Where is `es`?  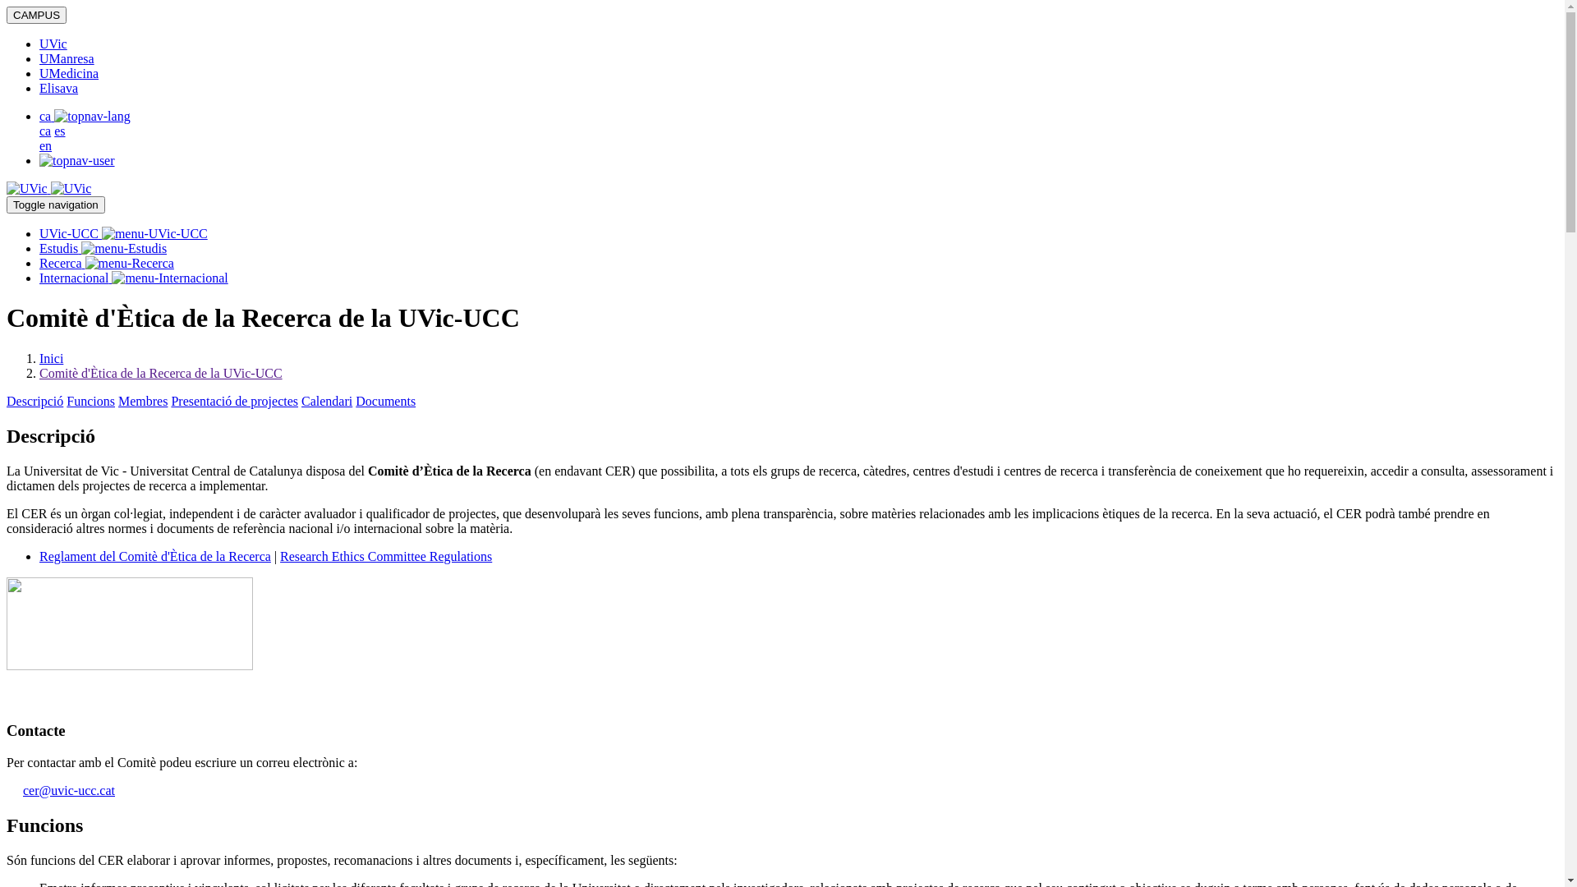
es is located at coordinates (59, 131).